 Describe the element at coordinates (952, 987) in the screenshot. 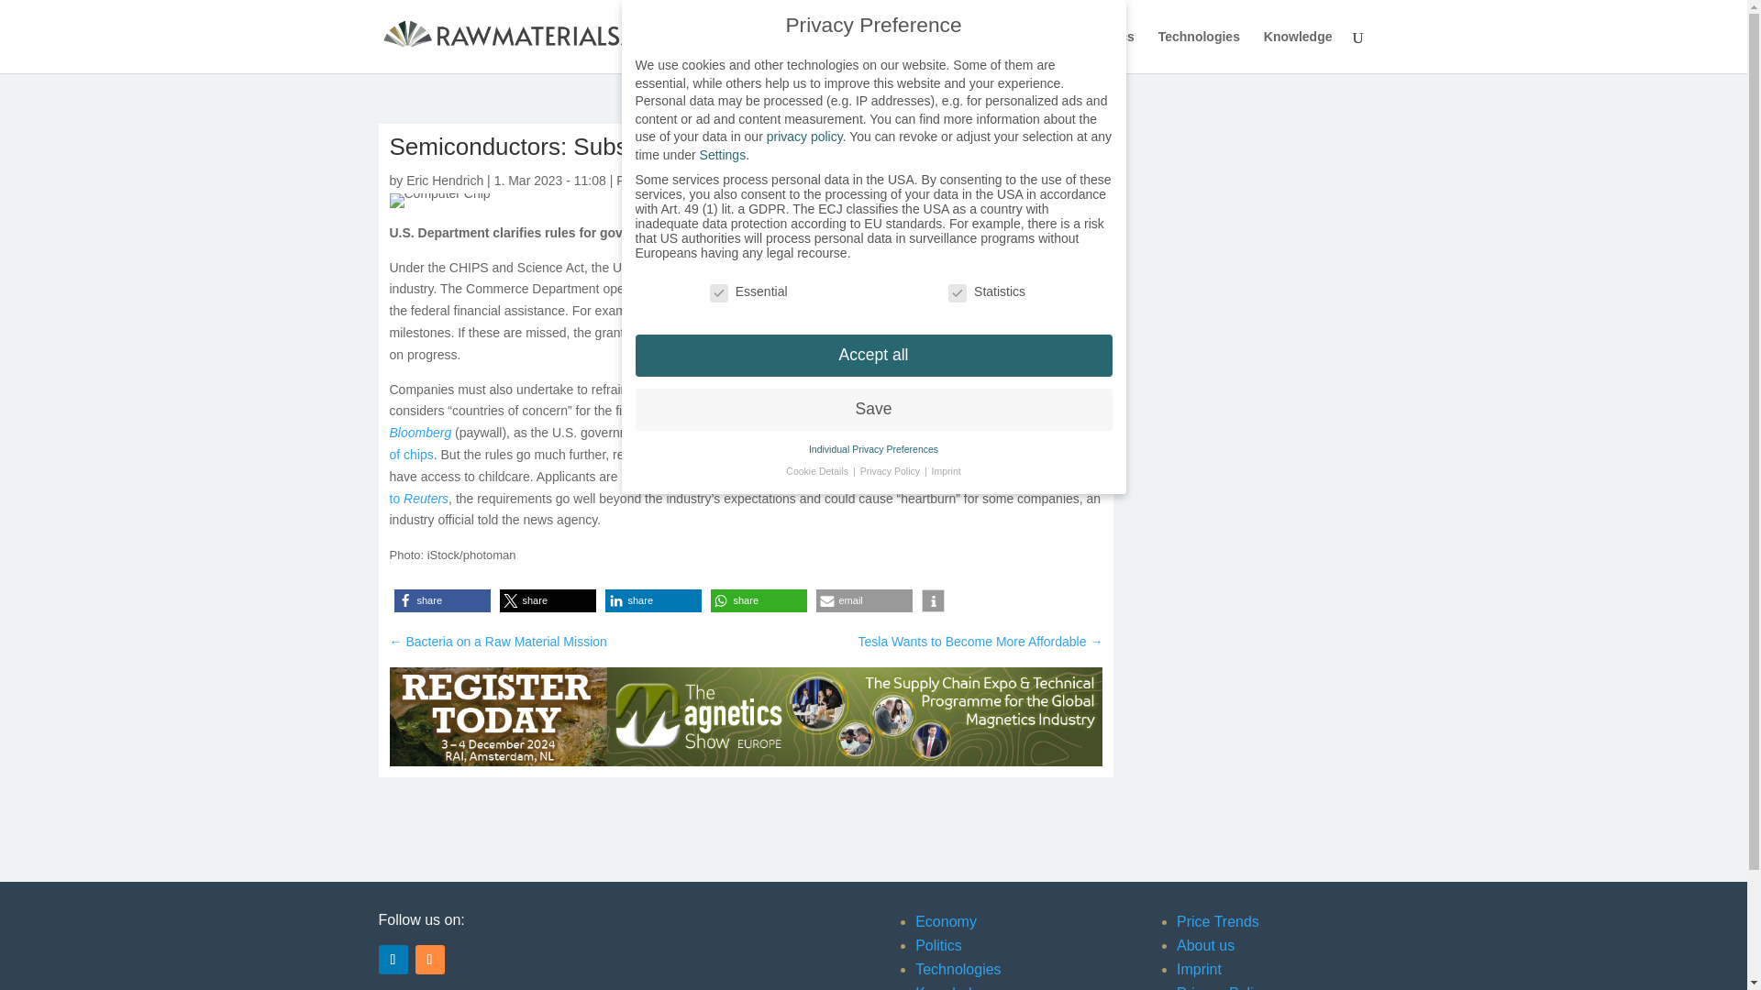

I see `Knowledge` at that location.